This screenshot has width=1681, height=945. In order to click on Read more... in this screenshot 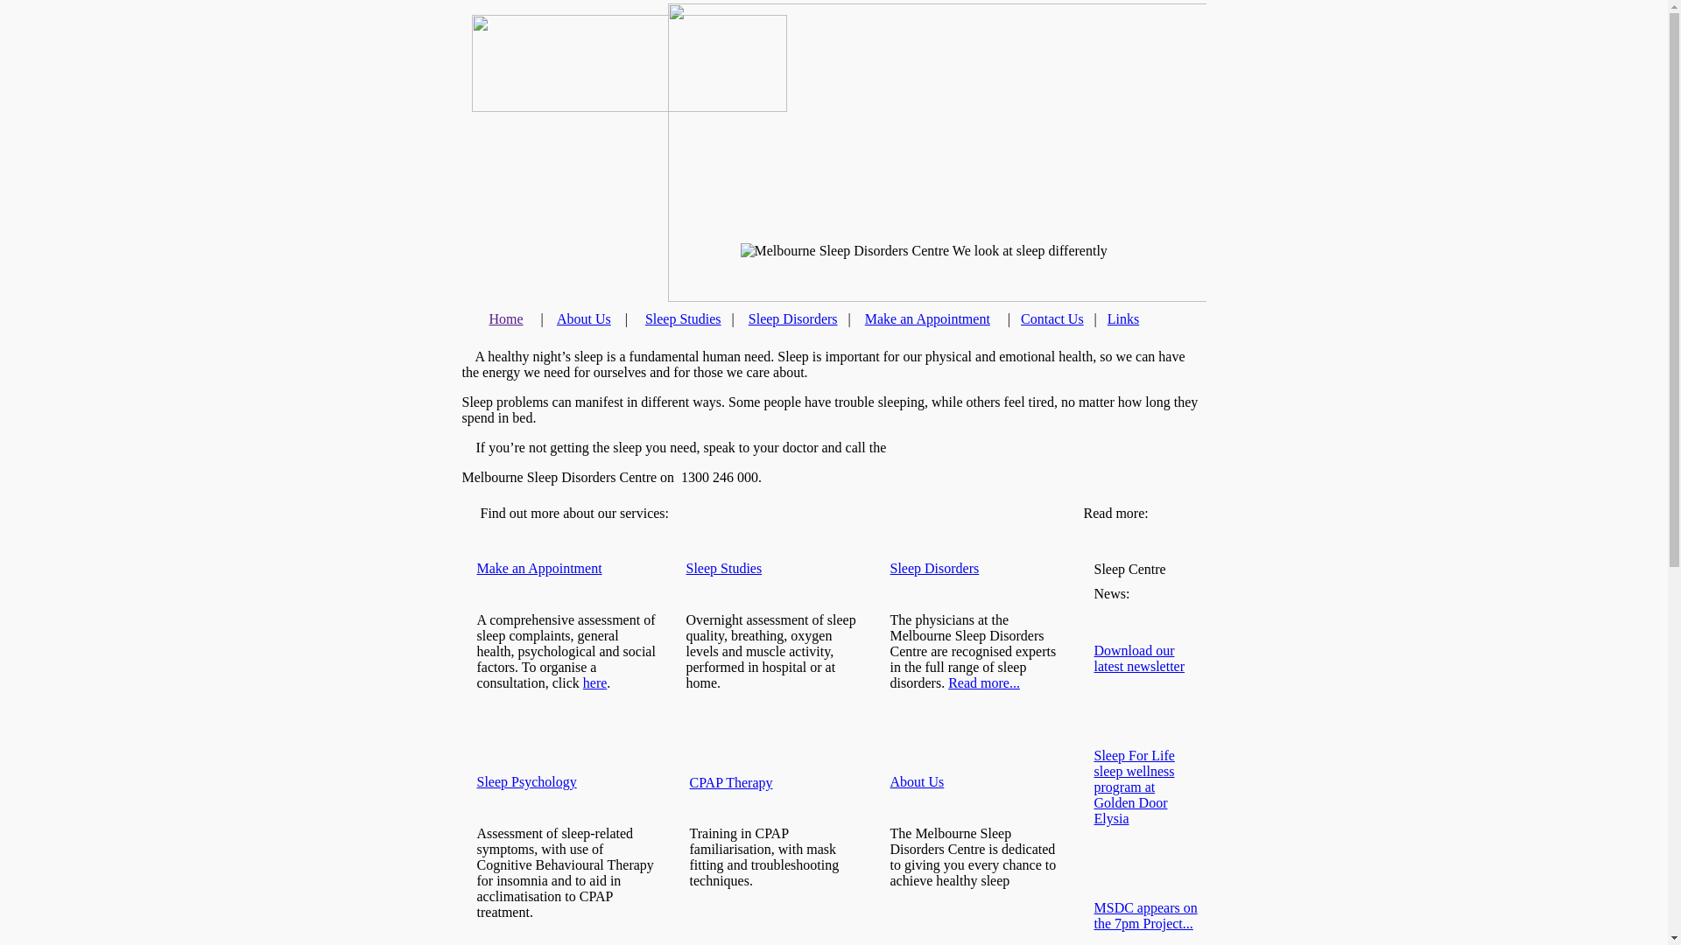, I will do `click(984, 682)`.